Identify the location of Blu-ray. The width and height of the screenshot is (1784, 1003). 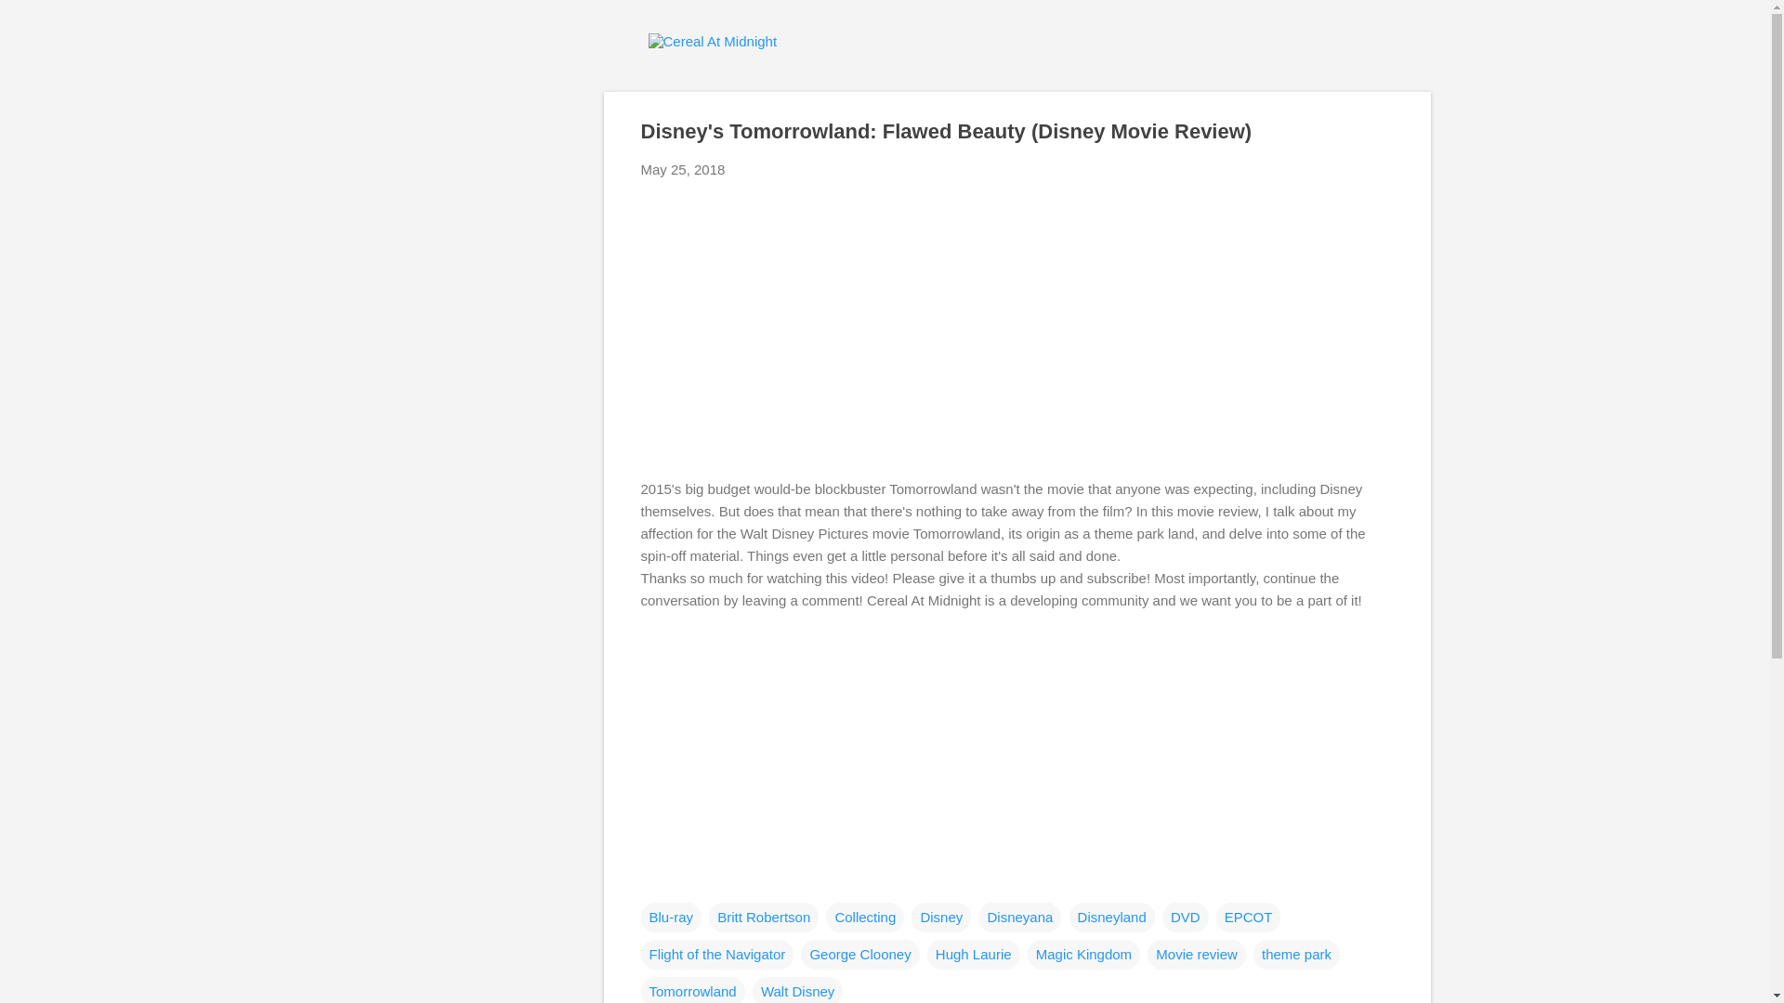
(671, 918).